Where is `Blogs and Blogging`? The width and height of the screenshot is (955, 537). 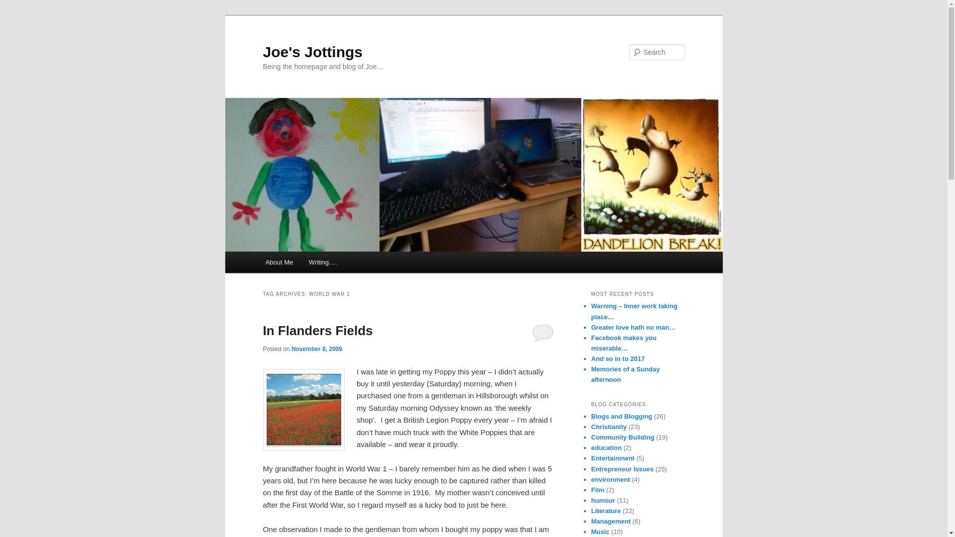 Blogs and Blogging is located at coordinates (622, 416).